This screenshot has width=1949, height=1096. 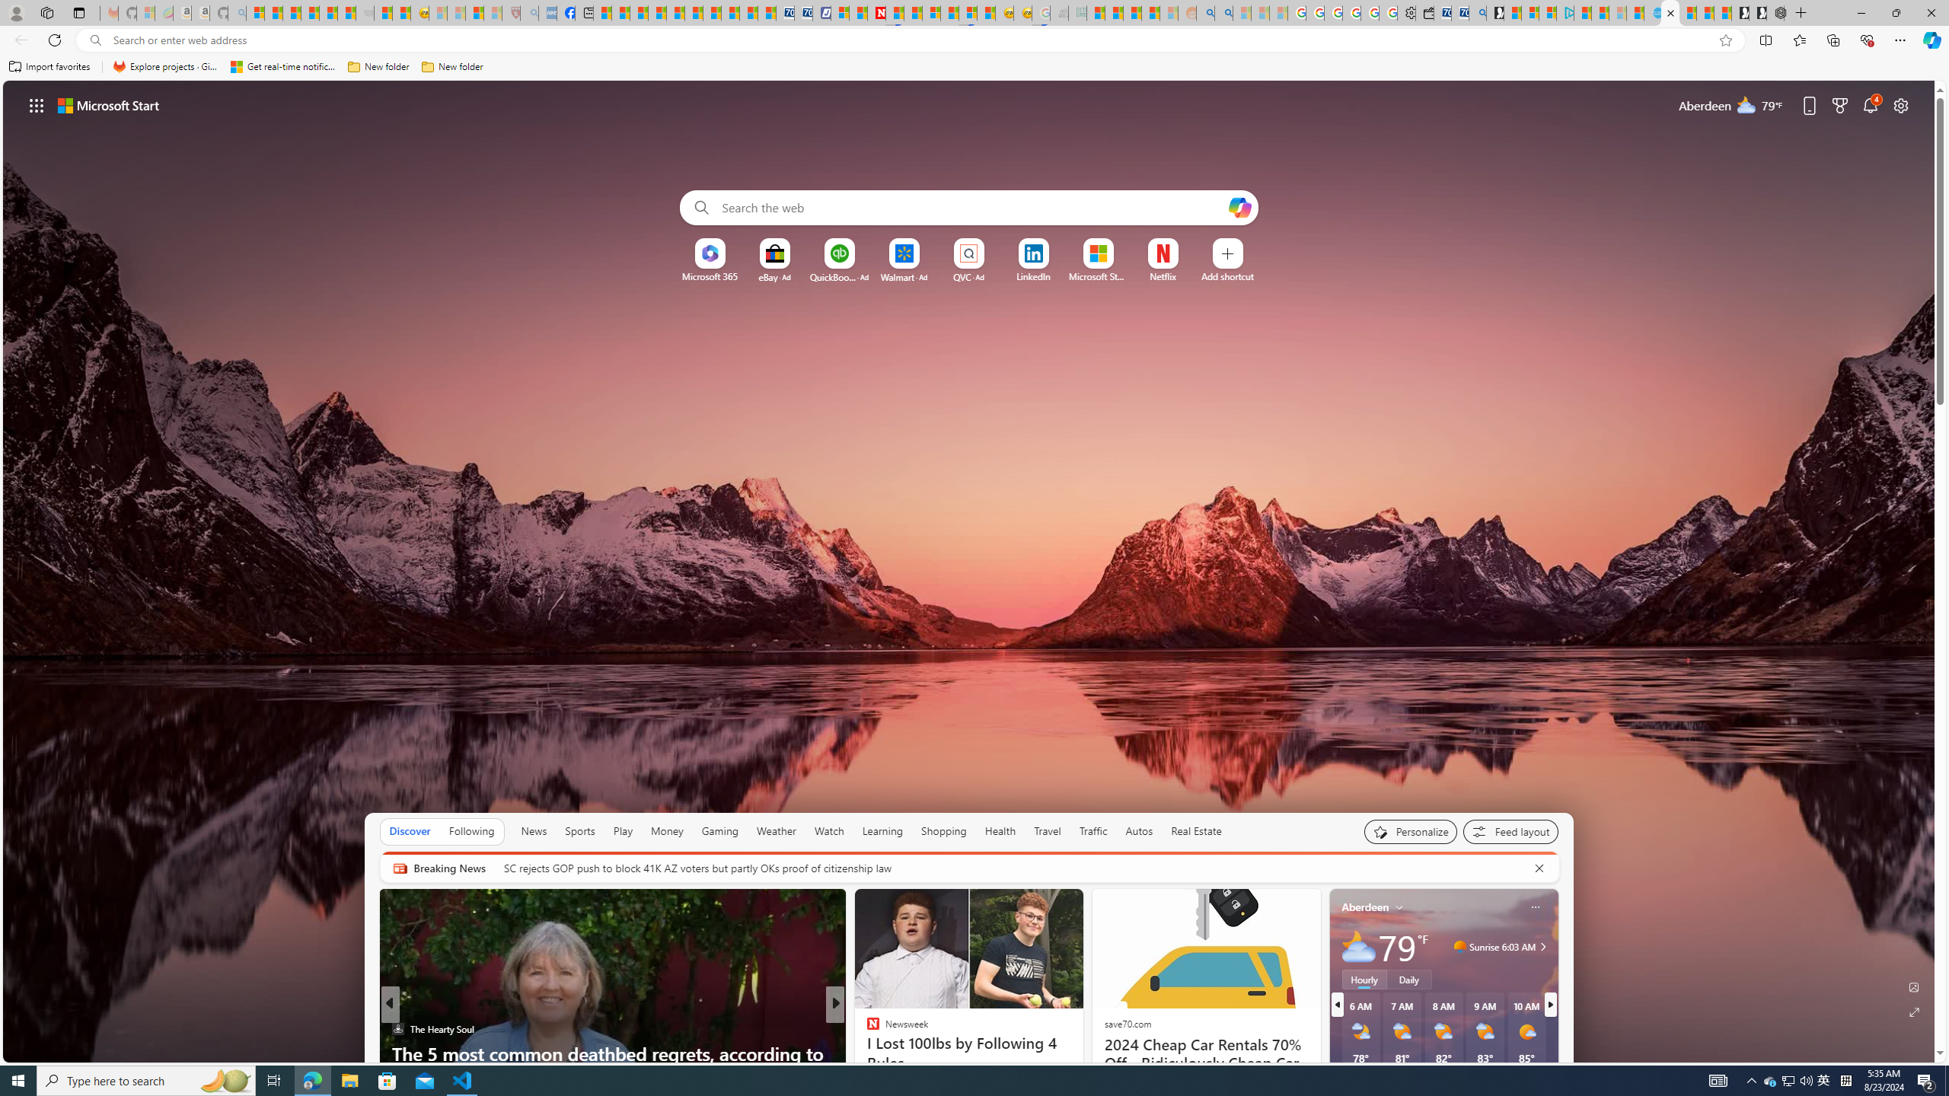 I want to click on Edit Background, so click(x=1915, y=986).